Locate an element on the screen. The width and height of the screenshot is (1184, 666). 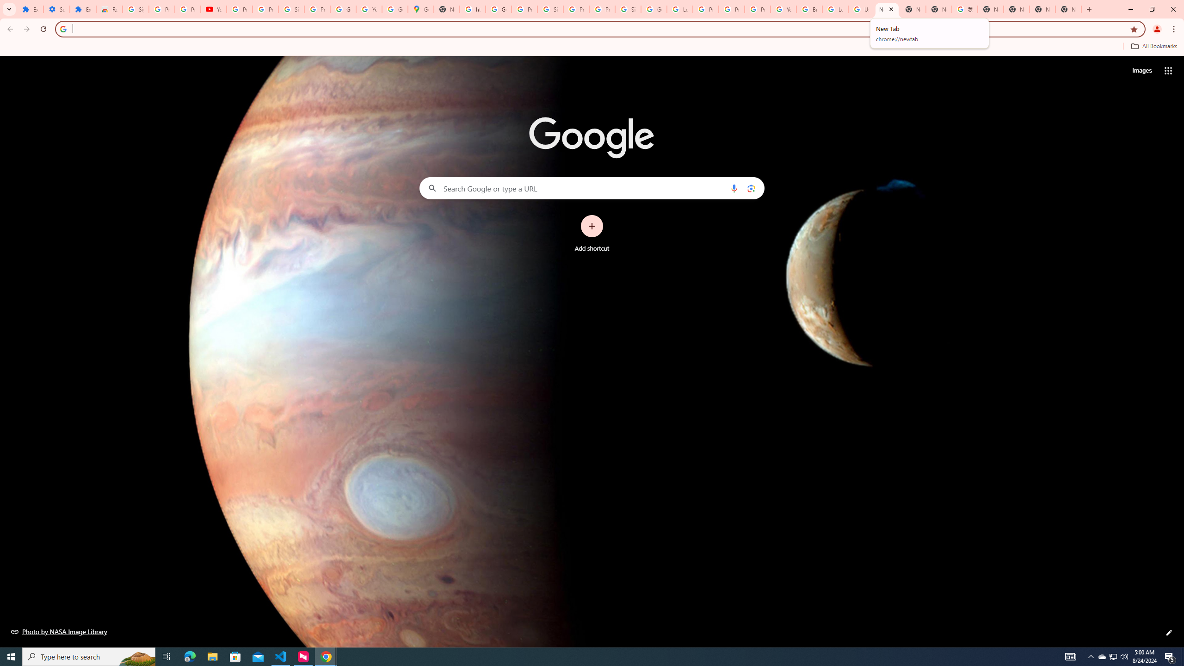
Customize this page is located at coordinates (1169, 633).